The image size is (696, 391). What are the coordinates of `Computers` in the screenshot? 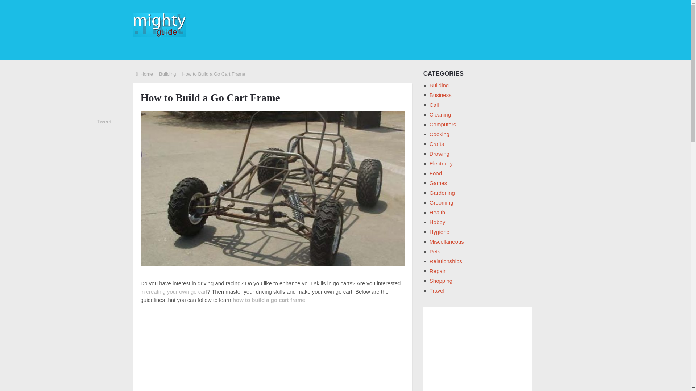 It's located at (442, 124).